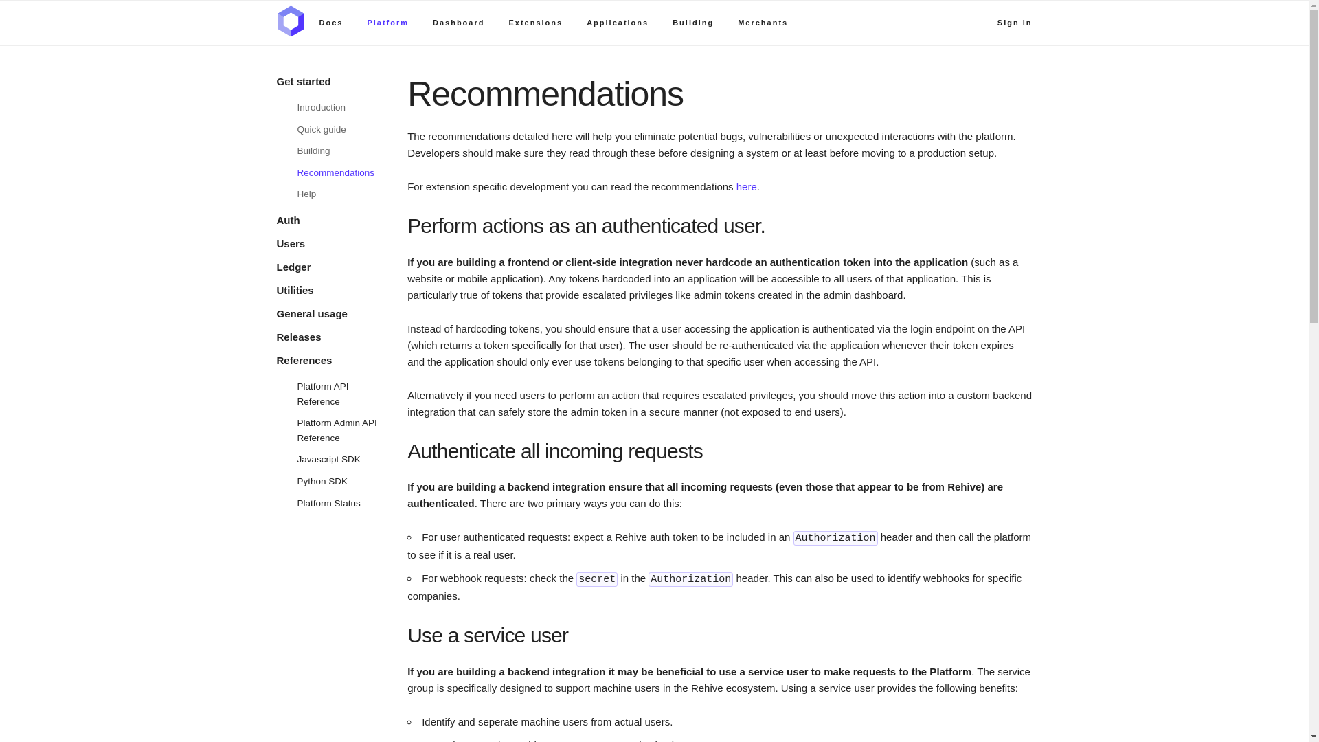  I want to click on Building, so click(313, 150).